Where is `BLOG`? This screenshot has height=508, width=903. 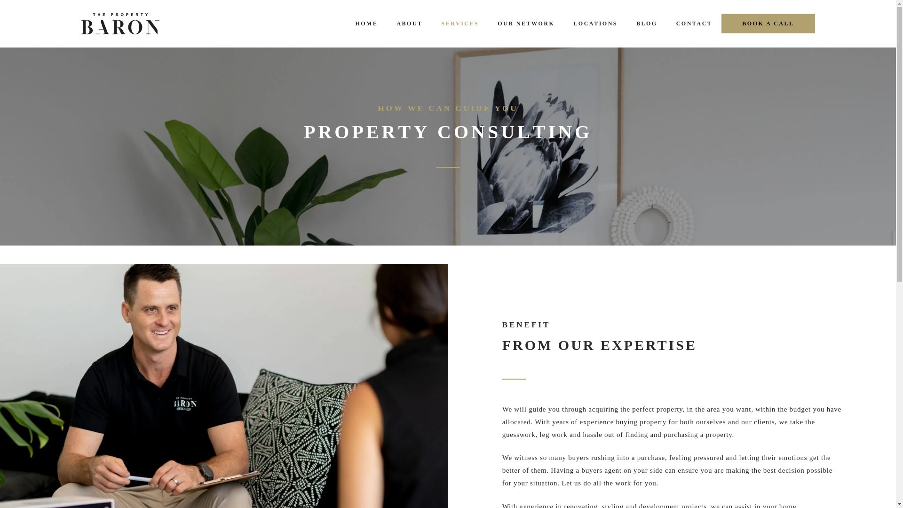 BLOG is located at coordinates (647, 24).